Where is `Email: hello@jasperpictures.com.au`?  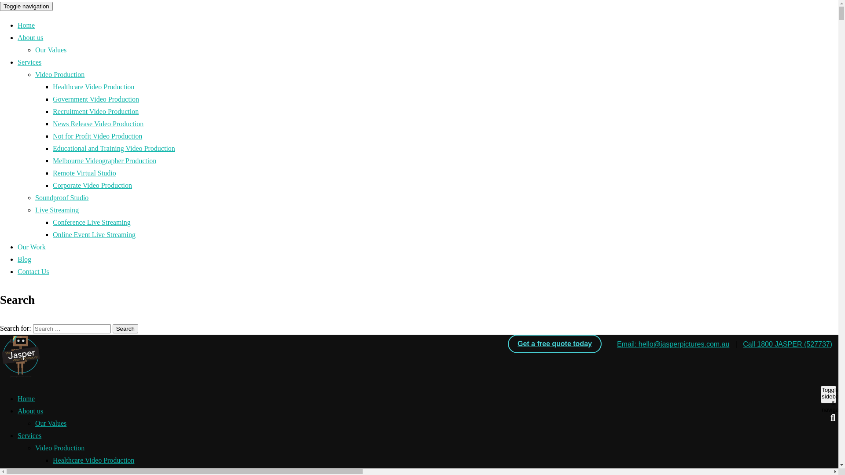 Email: hello@jasperpictures.com.au is located at coordinates (673, 344).